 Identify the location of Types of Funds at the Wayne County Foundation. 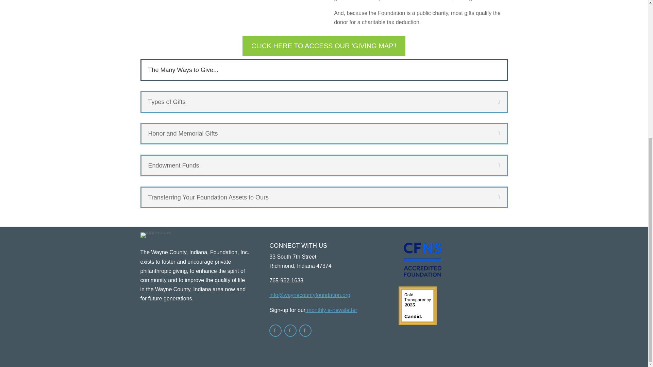
(227, 1).